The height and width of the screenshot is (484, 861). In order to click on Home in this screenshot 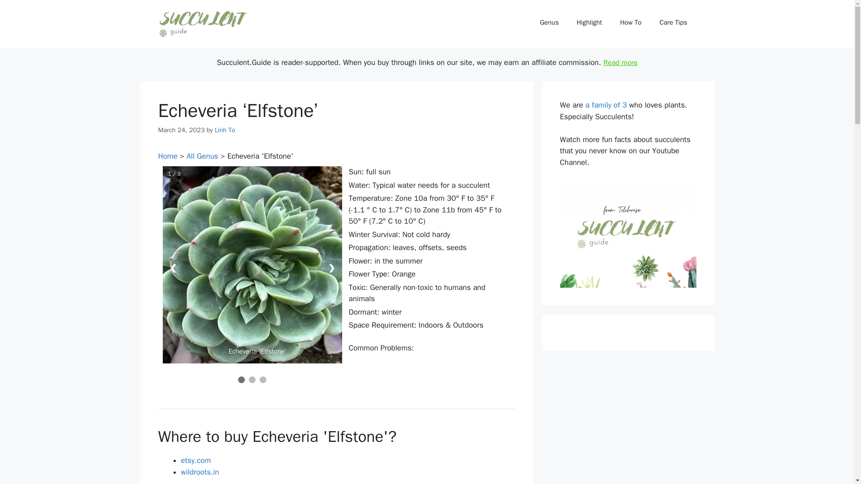, I will do `click(167, 156)`.